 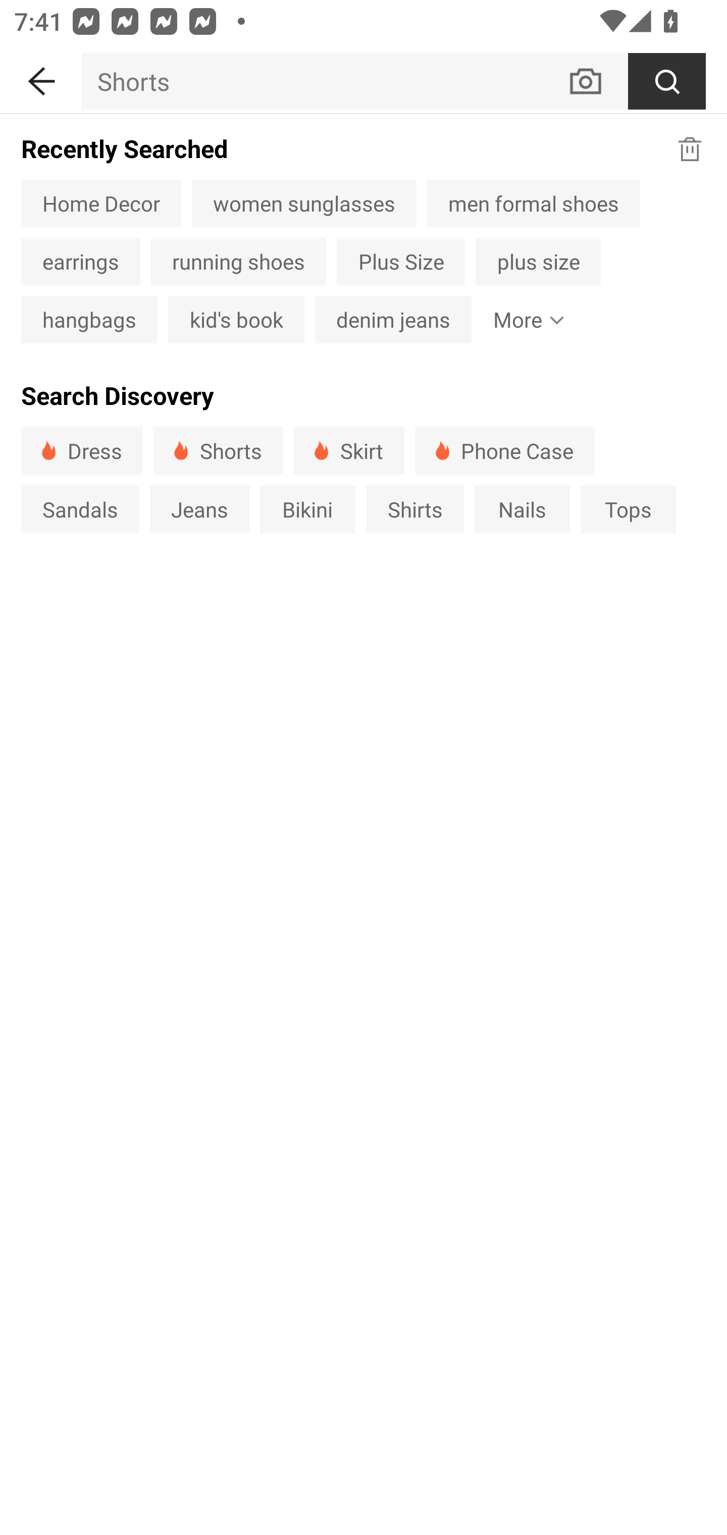 What do you see at coordinates (525, 320) in the screenshot?
I see `More Show More` at bounding box center [525, 320].